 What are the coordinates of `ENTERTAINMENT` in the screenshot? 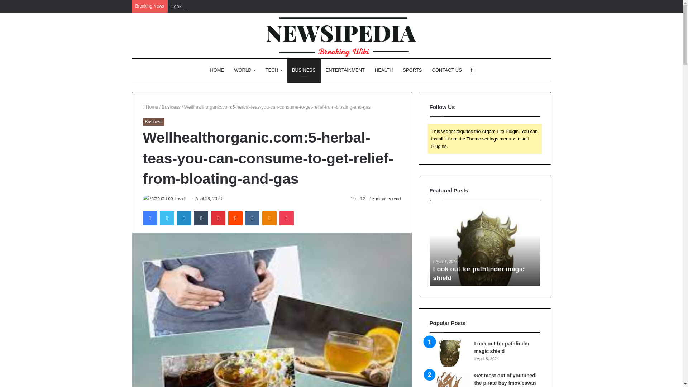 It's located at (345, 70).